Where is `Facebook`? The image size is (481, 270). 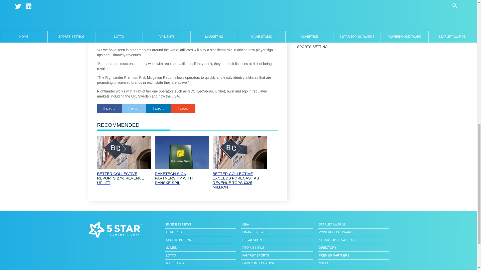
Facebook is located at coordinates (109, 108).